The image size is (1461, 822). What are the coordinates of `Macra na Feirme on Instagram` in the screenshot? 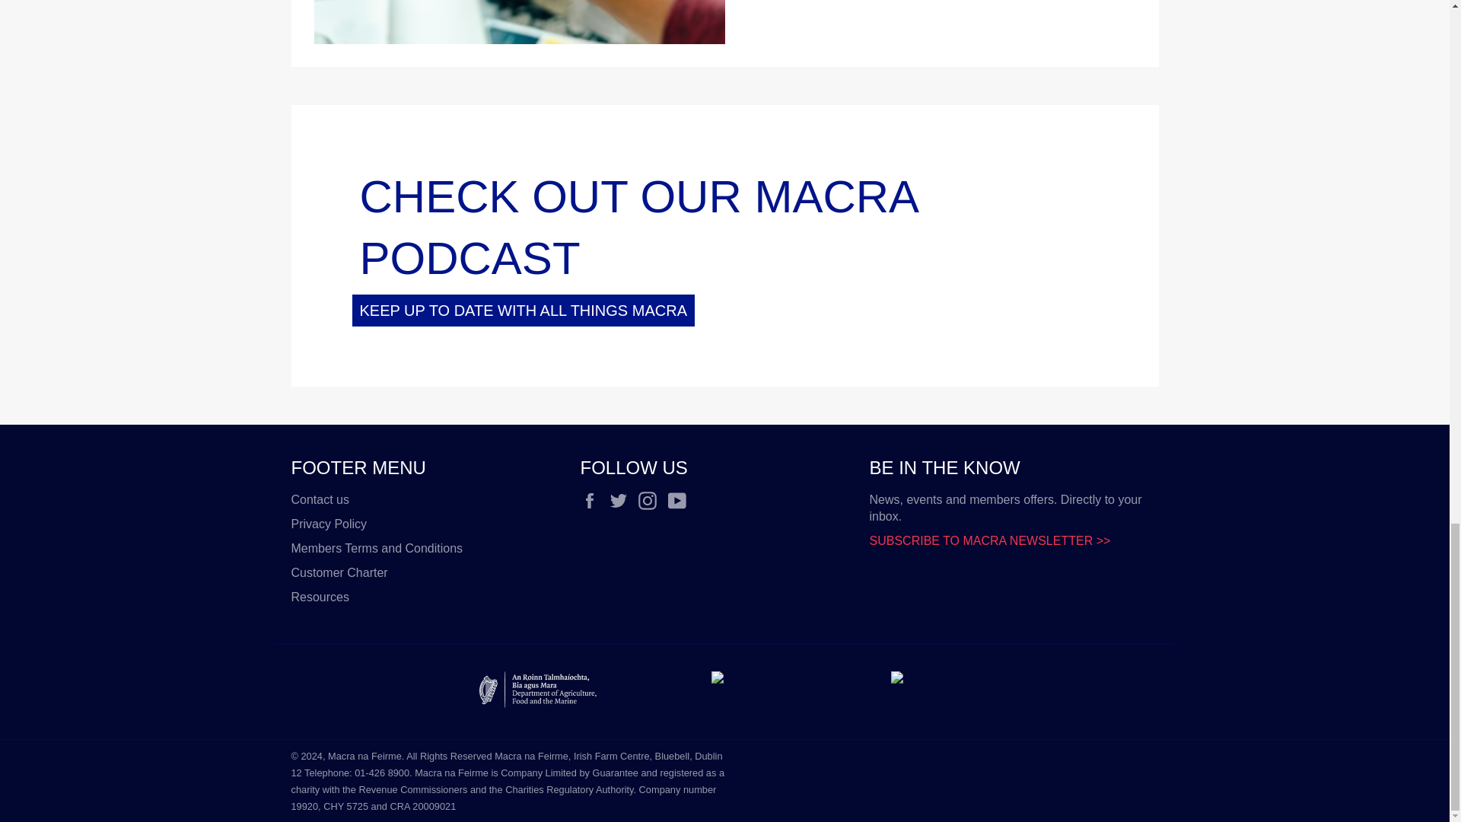 It's located at (651, 500).